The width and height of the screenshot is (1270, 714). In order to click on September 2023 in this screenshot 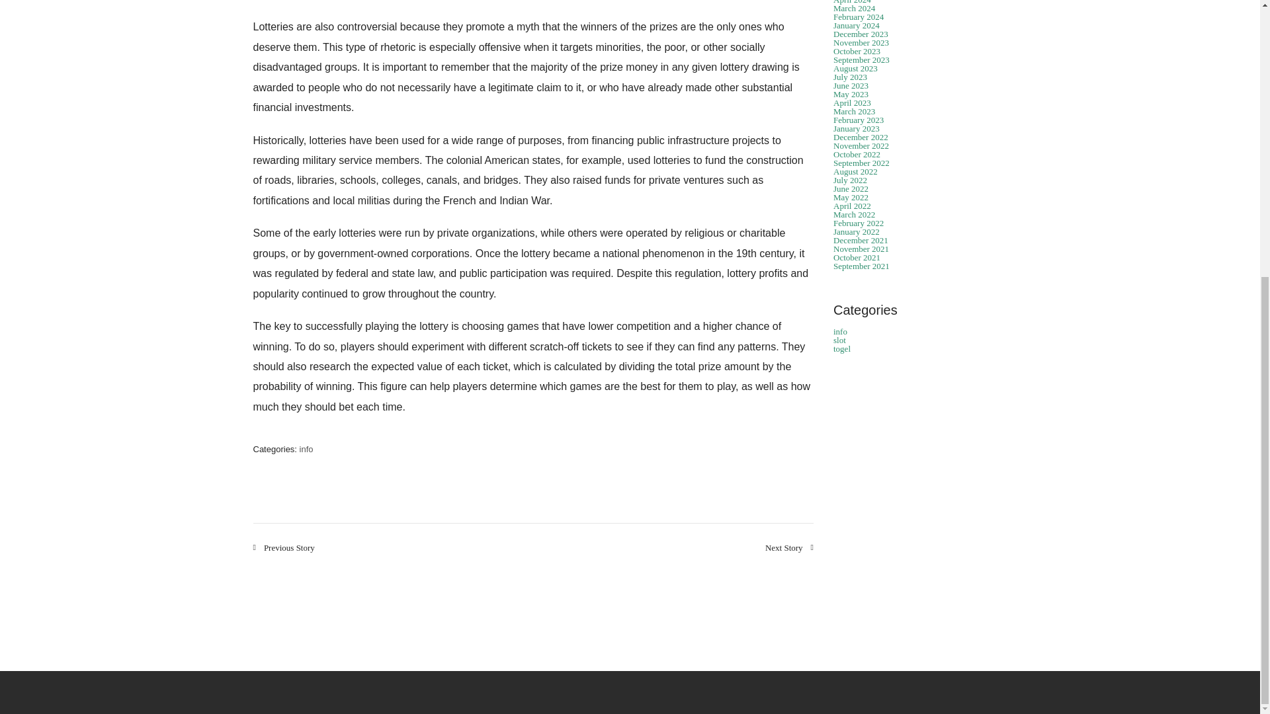, I will do `click(861, 59)`.